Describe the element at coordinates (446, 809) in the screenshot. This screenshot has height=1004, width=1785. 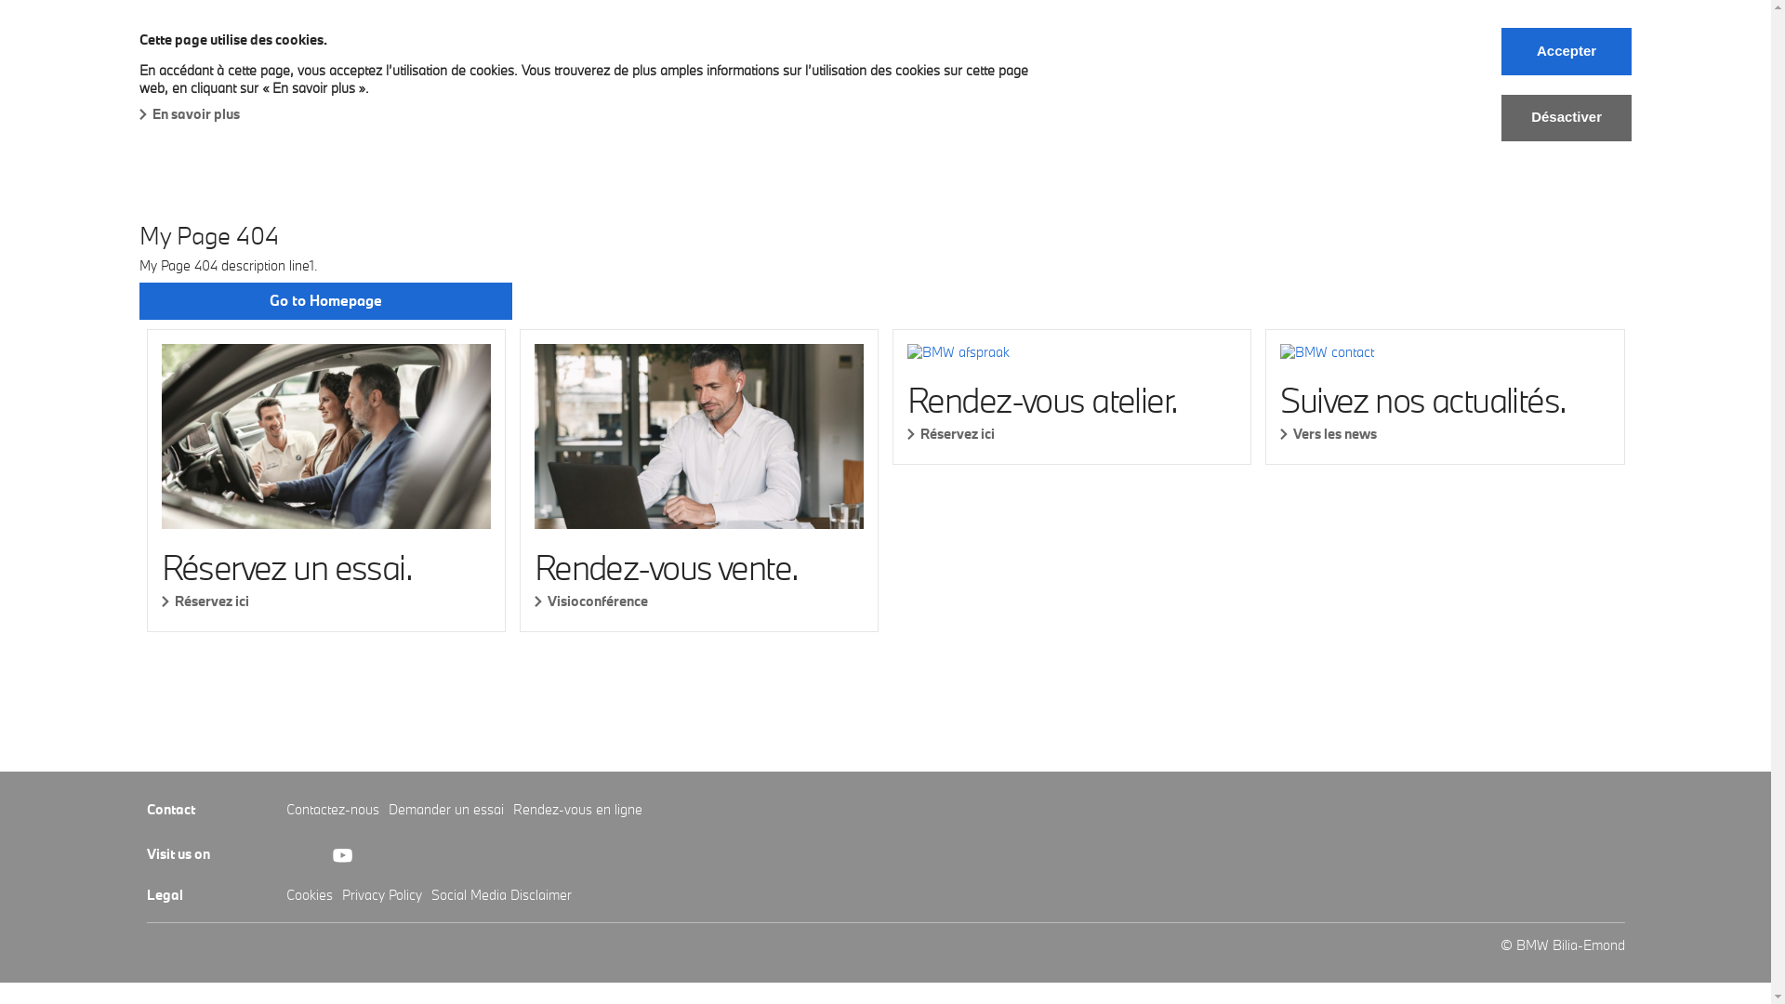
I see `Demander un essai` at that location.